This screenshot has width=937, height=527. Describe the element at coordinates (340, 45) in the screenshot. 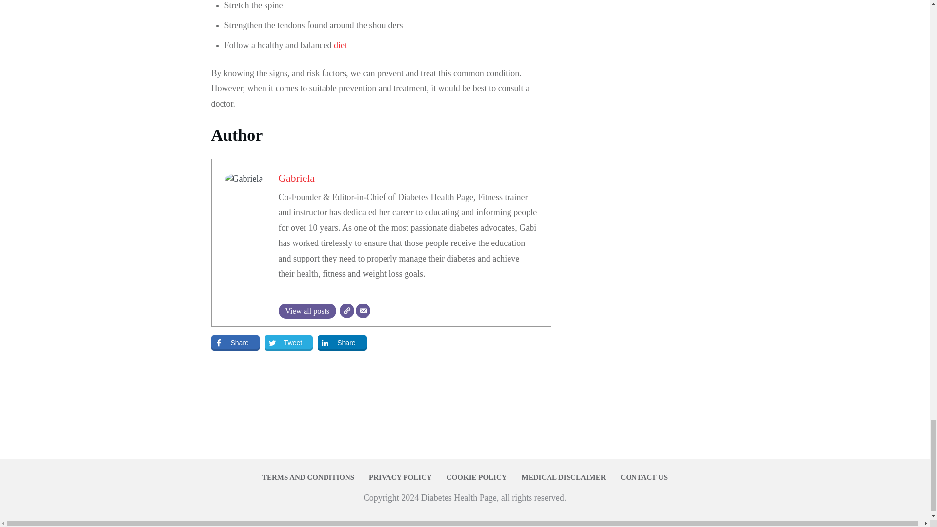

I see `diet` at that location.